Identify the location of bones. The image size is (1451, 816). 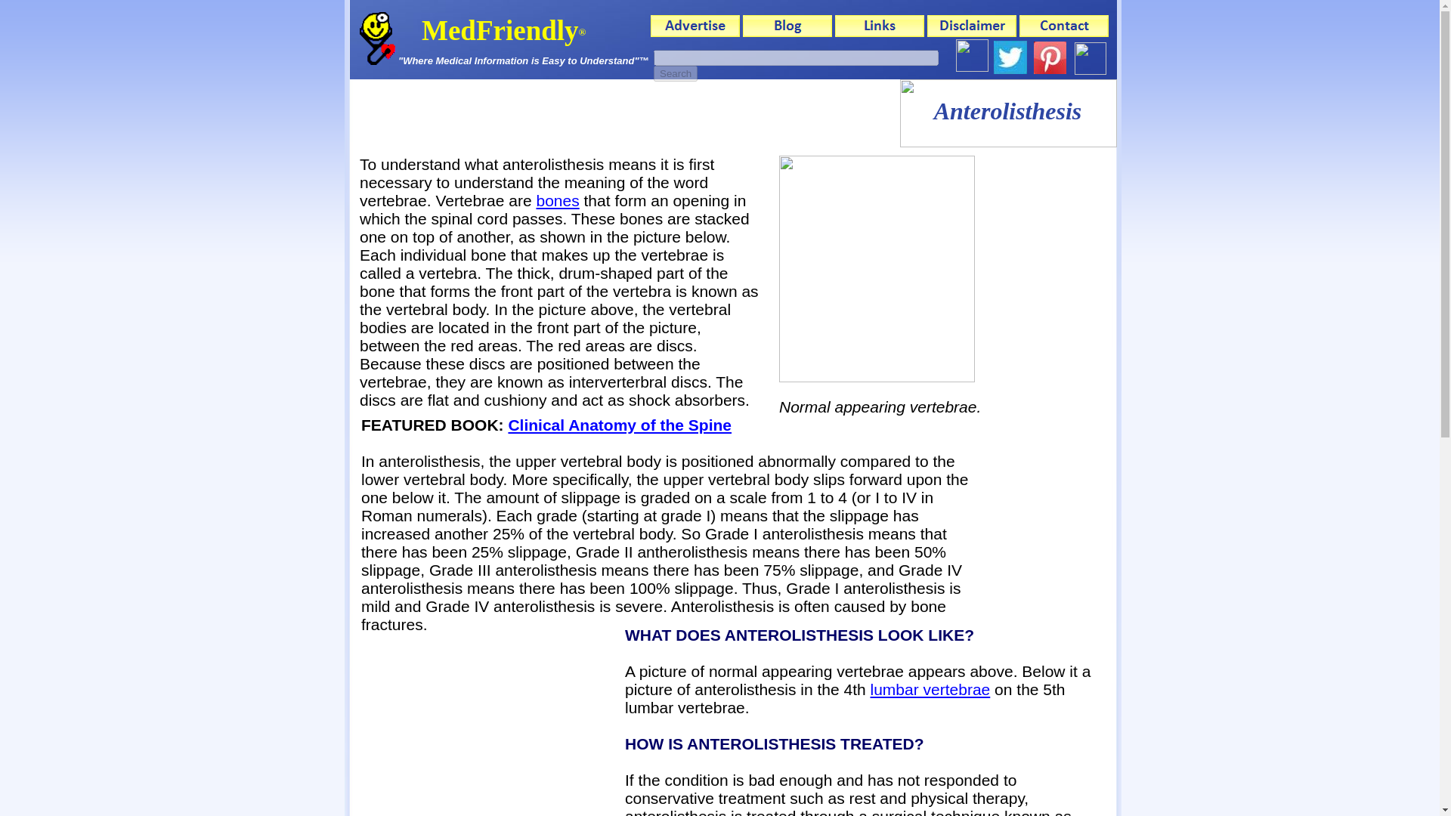
(557, 199).